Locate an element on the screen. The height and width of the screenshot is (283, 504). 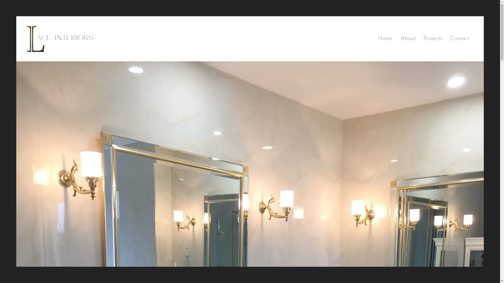
Home is located at coordinates (385, 39).